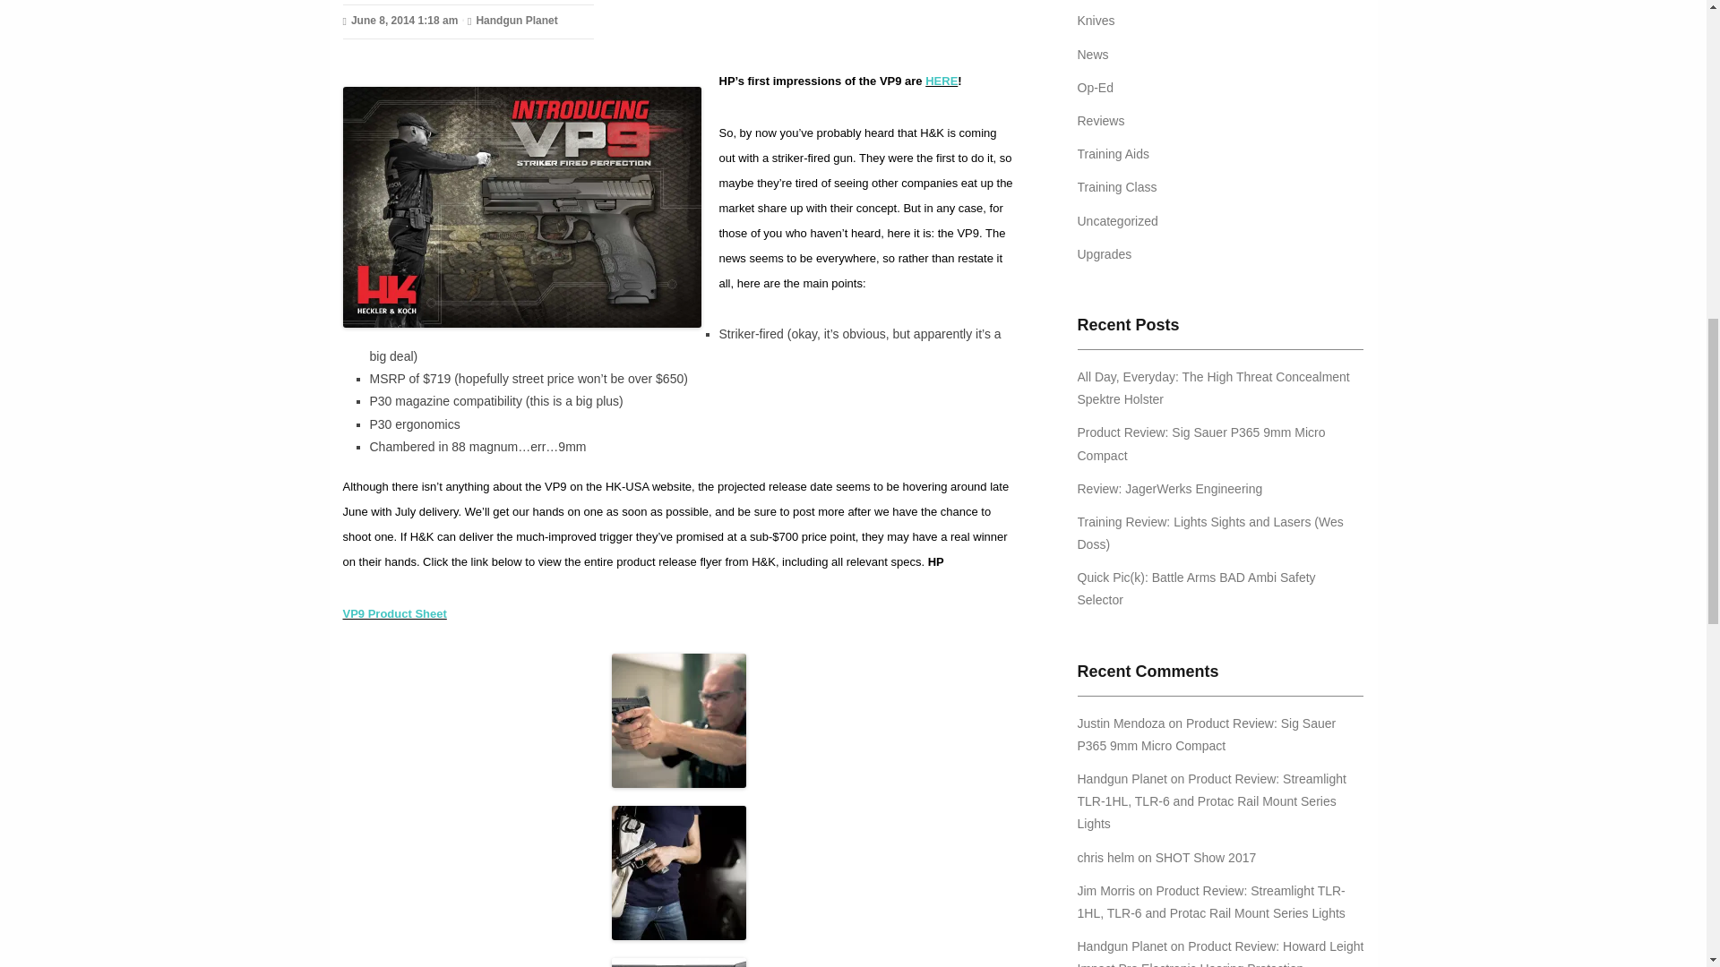 The width and height of the screenshot is (1720, 967). I want to click on June 8, 2014 1:18 am, so click(400, 21).